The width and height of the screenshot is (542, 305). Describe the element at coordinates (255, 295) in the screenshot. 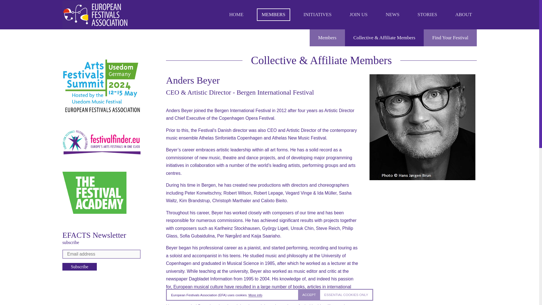

I see `More info` at that location.